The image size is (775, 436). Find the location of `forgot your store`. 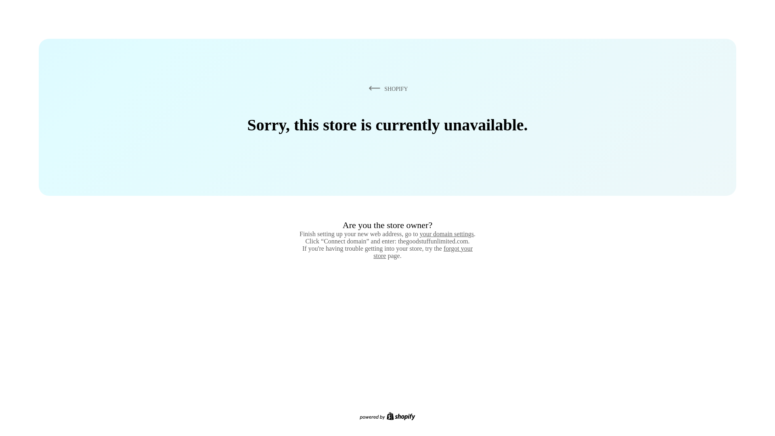

forgot your store is located at coordinates (423, 252).